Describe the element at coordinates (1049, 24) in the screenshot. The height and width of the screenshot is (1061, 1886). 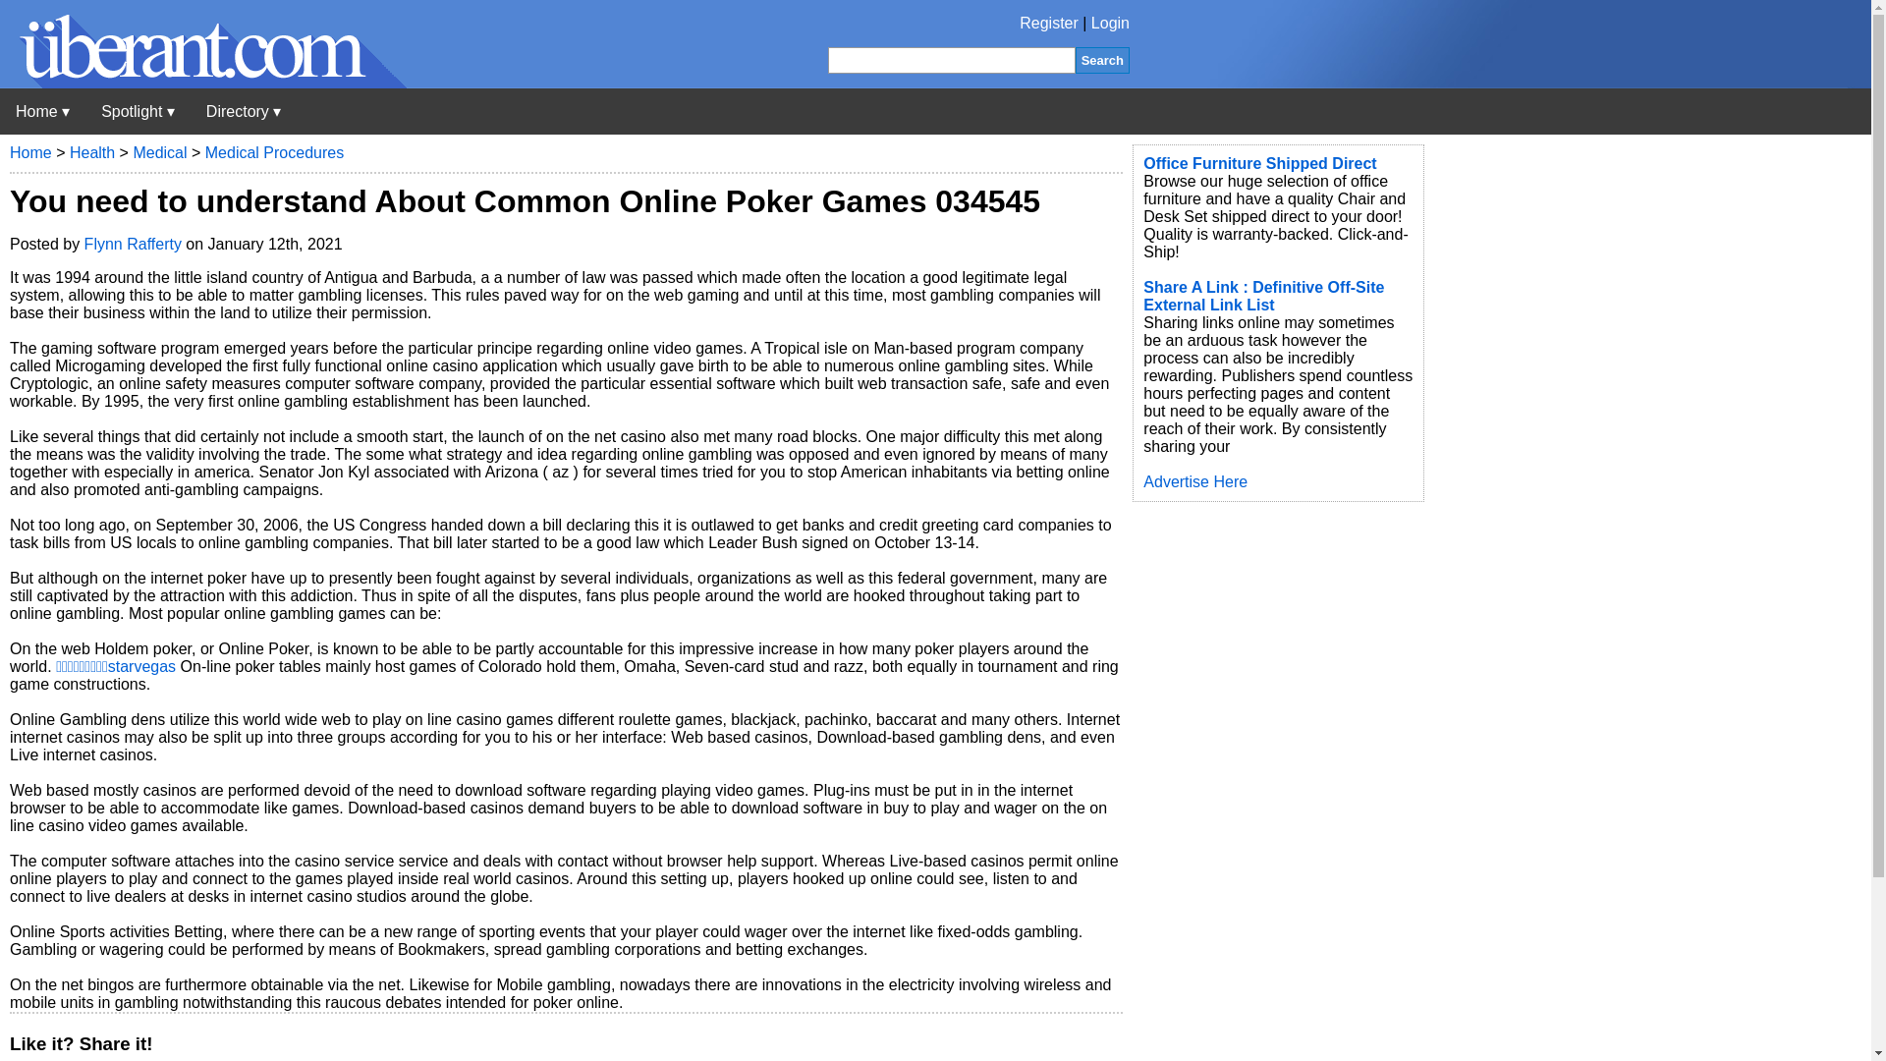
I see `Register` at that location.